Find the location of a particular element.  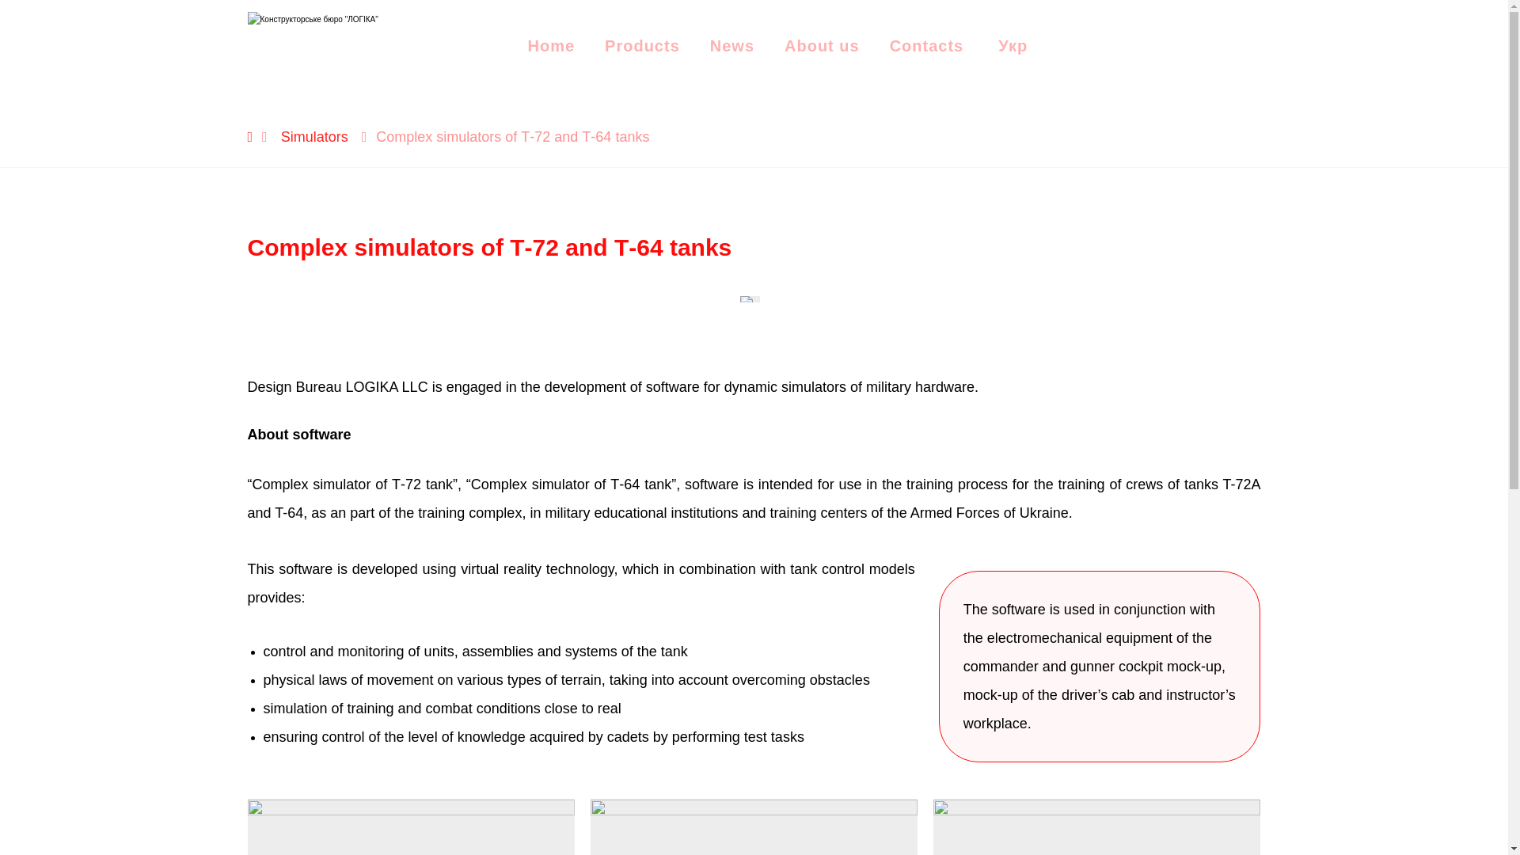

Products is located at coordinates (642, 46).